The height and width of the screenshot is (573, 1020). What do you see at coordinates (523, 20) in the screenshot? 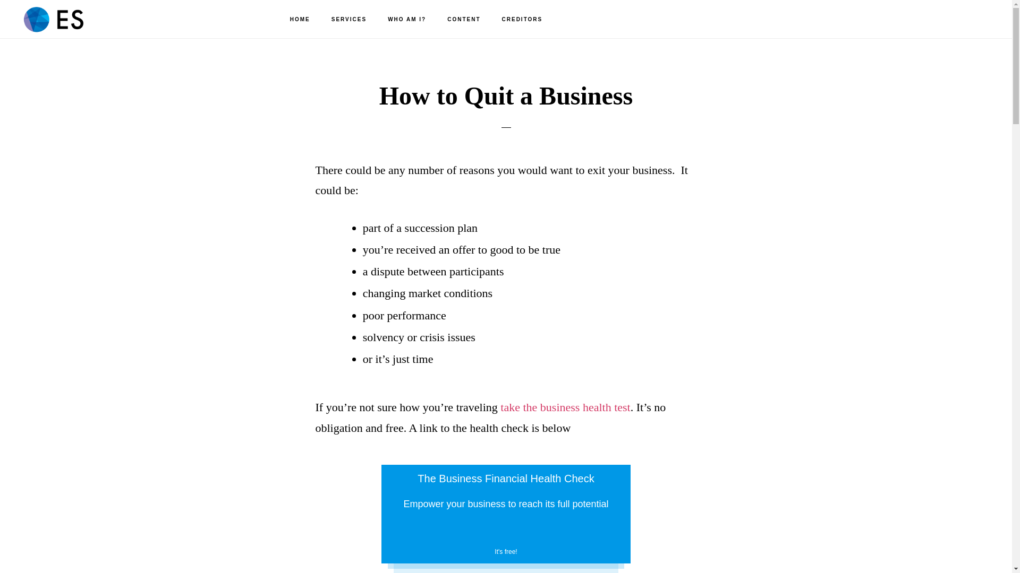
I see `CREDITORS` at bounding box center [523, 20].